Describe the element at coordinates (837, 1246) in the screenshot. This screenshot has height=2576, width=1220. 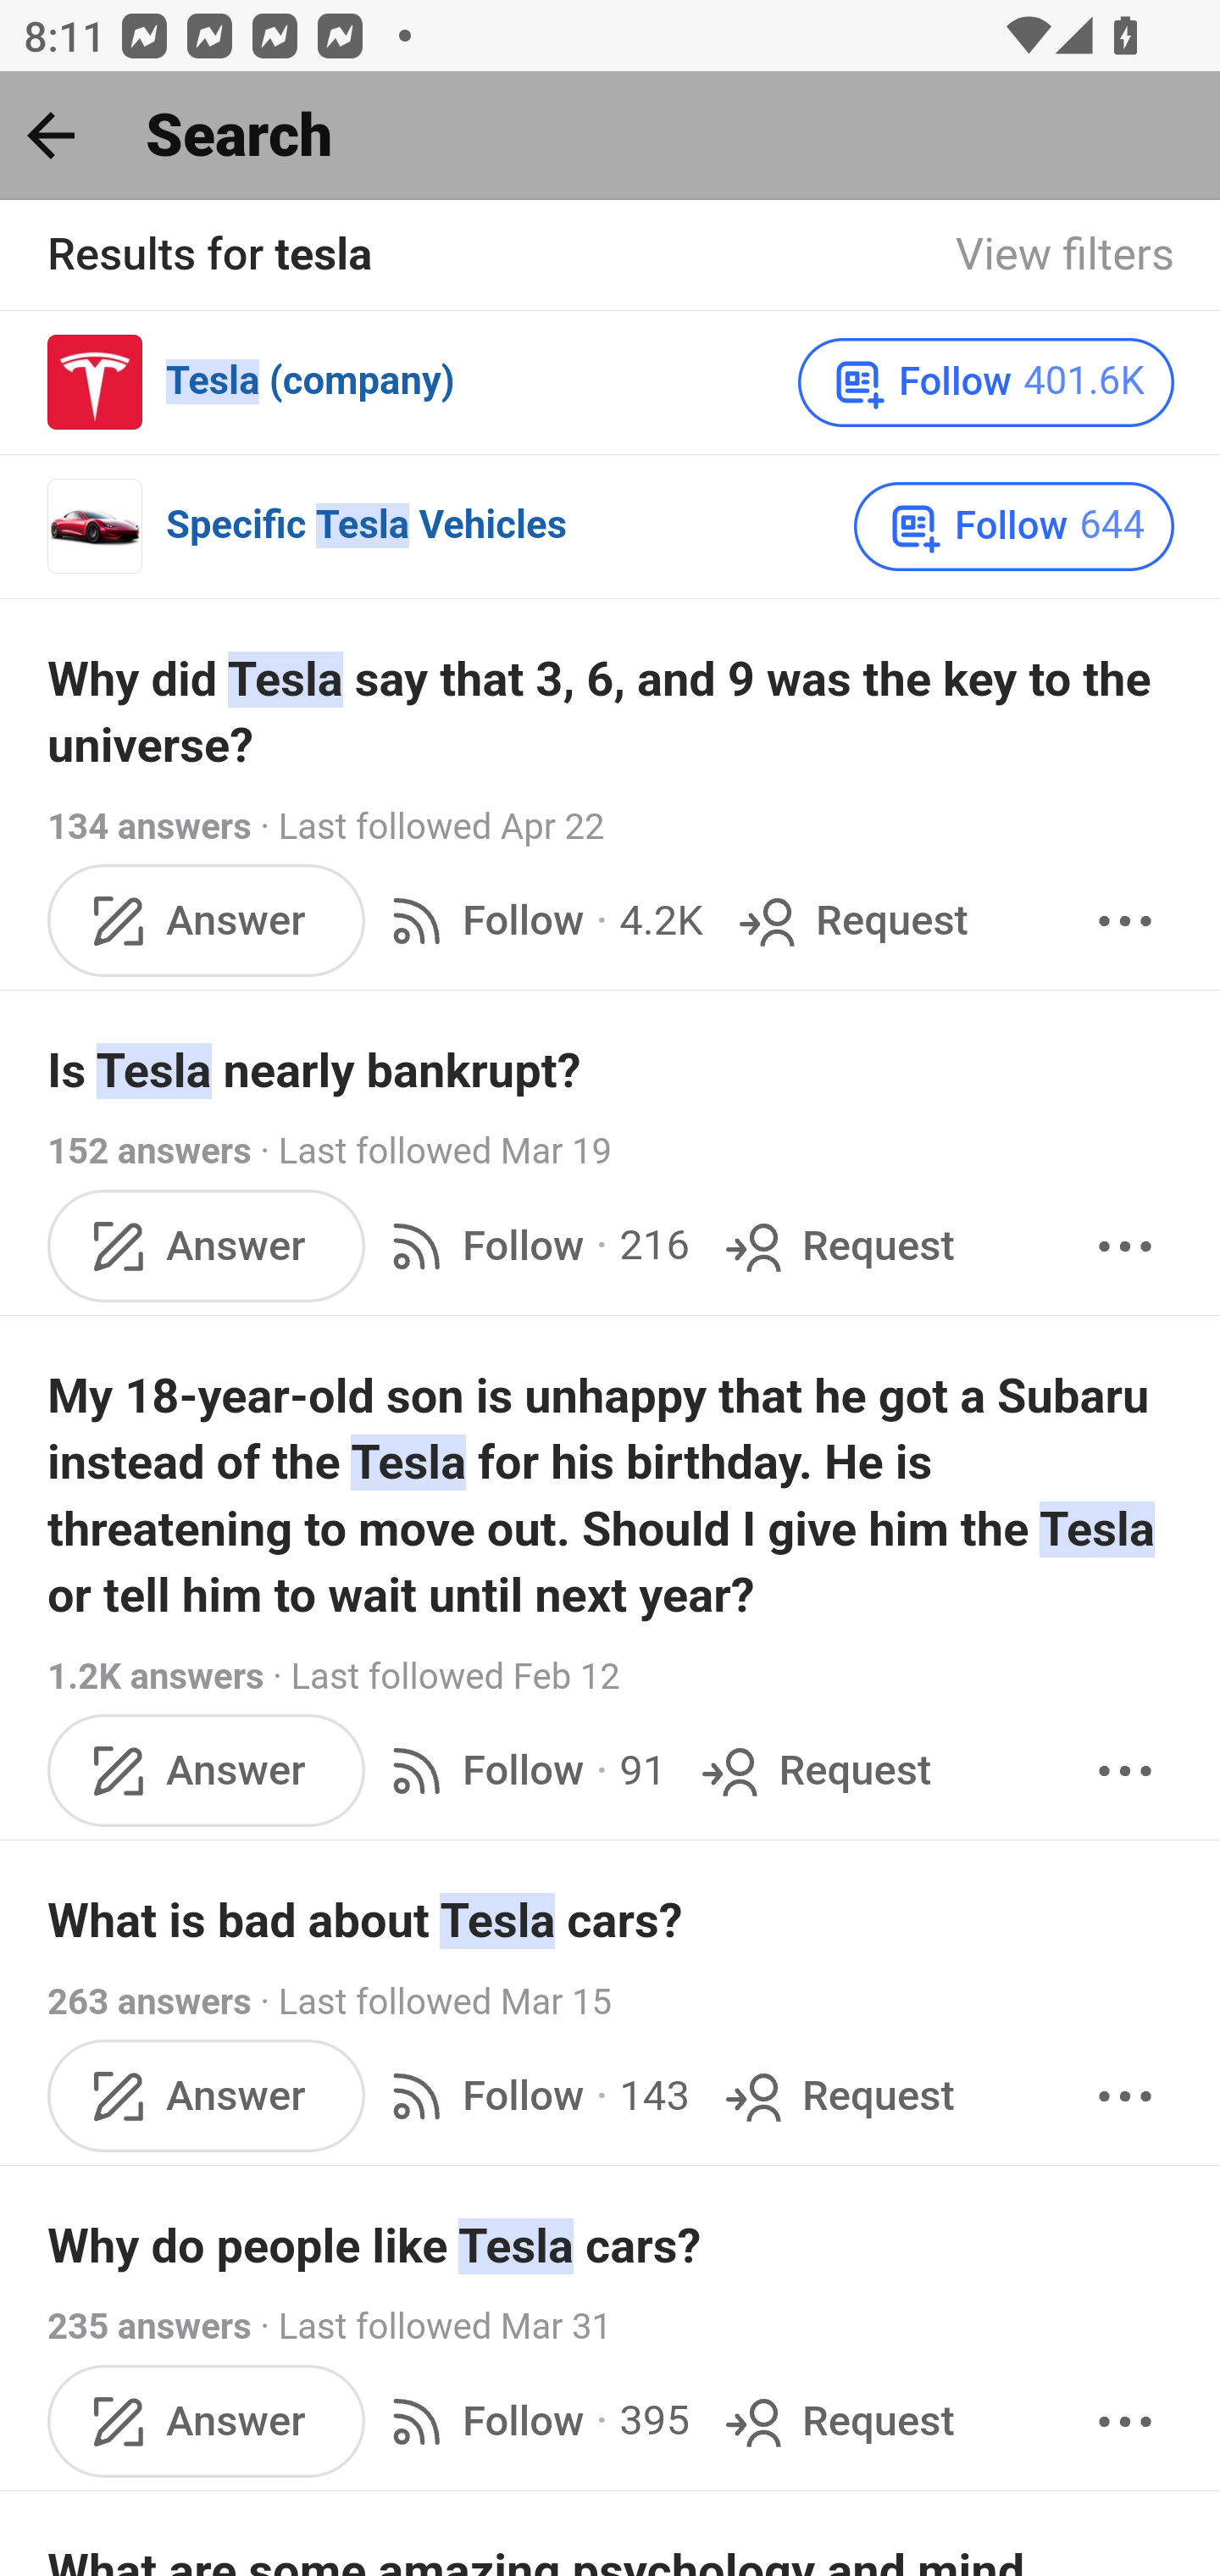
I see `Request` at that location.